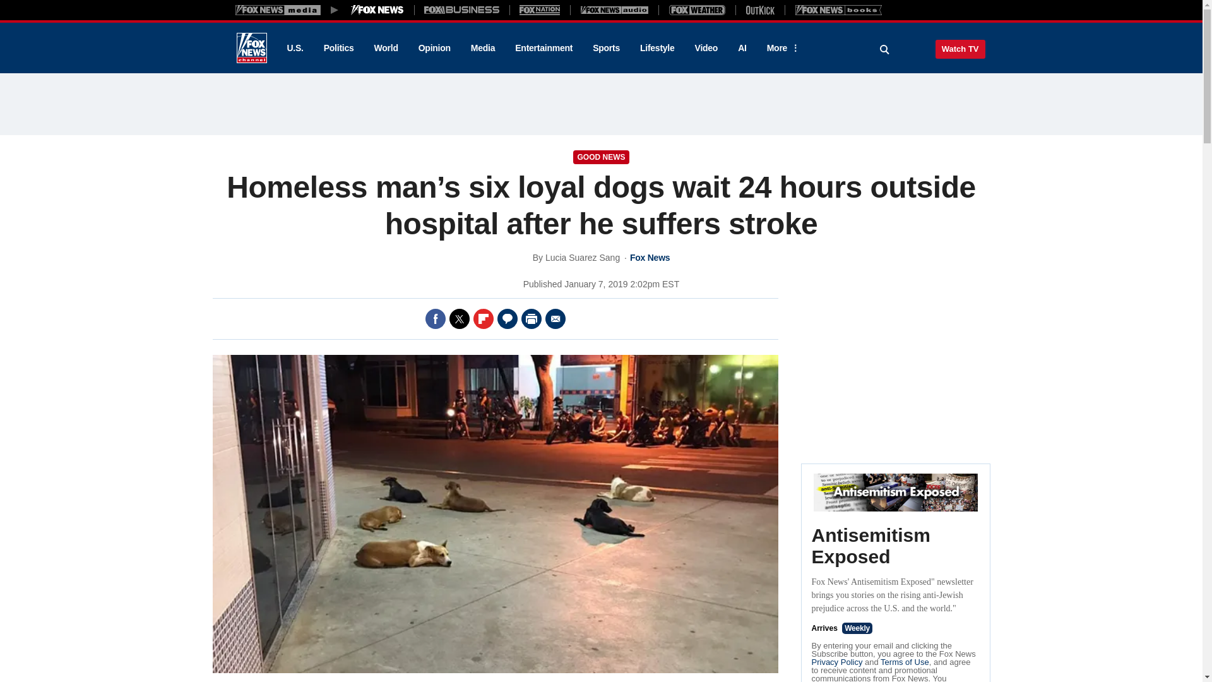 The height and width of the screenshot is (682, 1212). What do you see at coordinates (377, 9) in the screenshot?
I see `Fox News Media` at bounding box center [377, 9].